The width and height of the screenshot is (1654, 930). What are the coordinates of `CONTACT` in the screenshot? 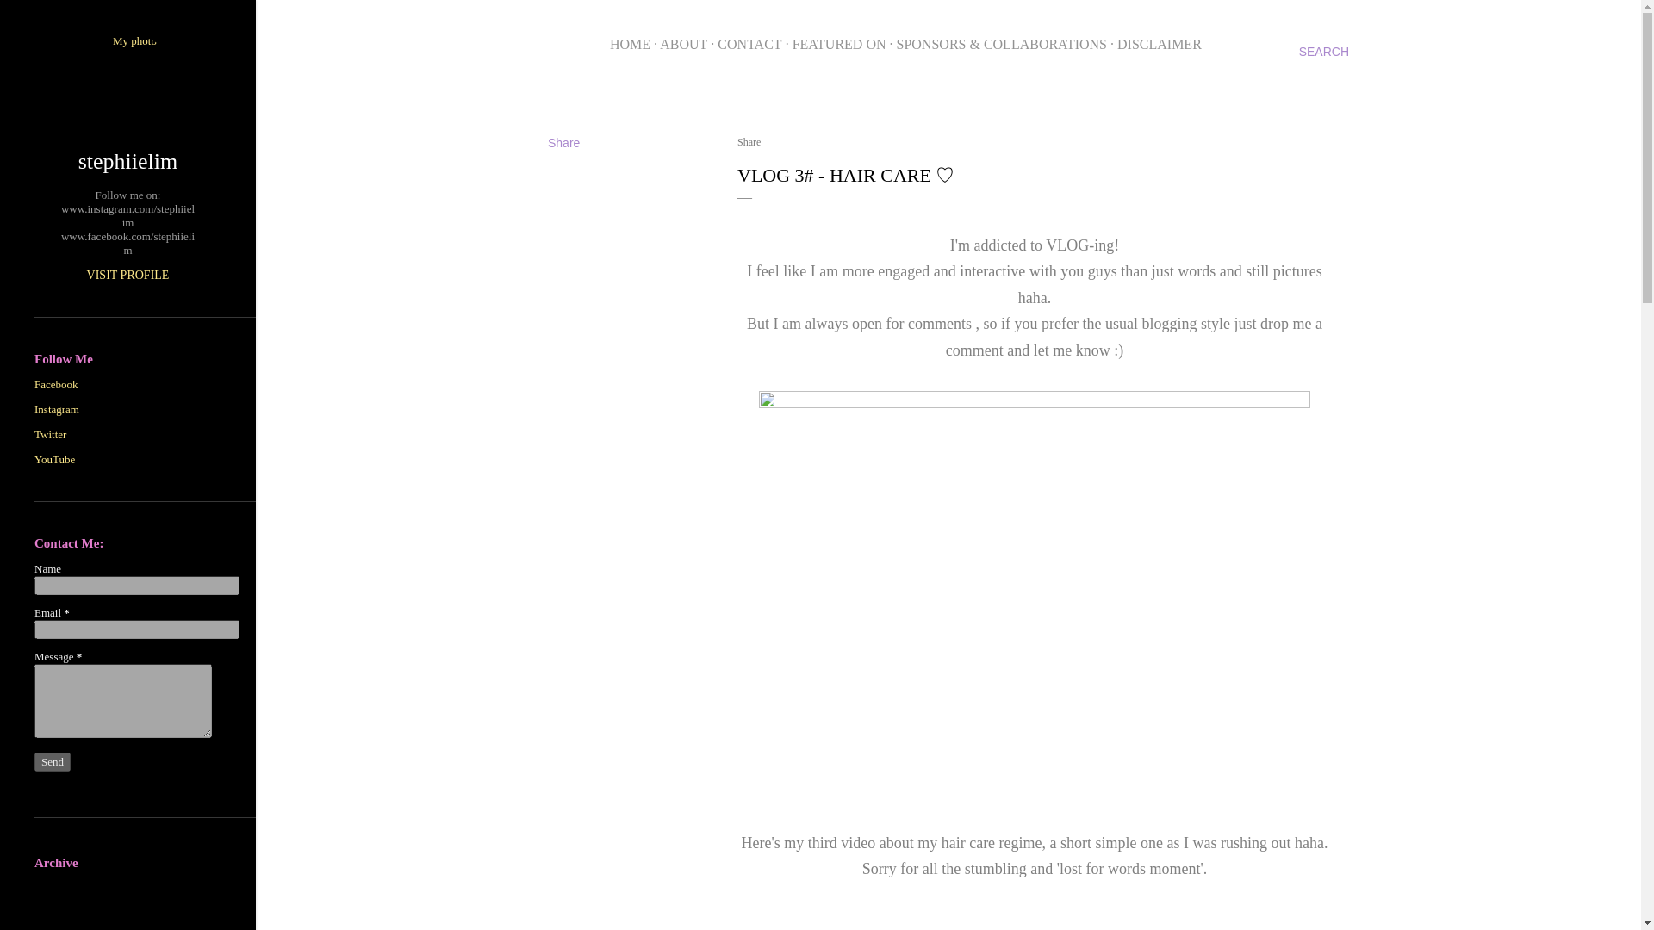 It's located at (749, 45).